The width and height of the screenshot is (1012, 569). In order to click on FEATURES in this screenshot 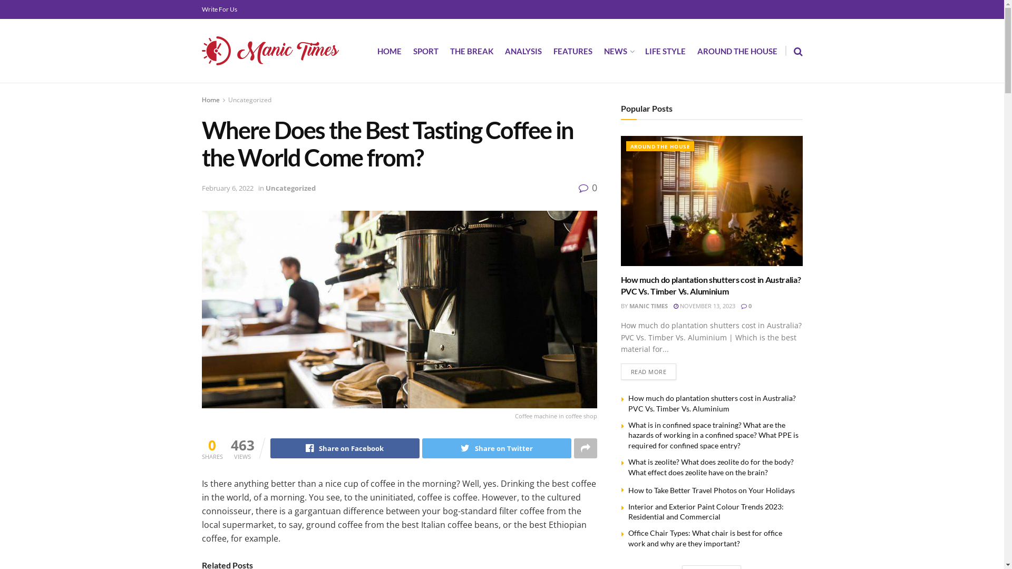, I will do `click(573, 51)`.